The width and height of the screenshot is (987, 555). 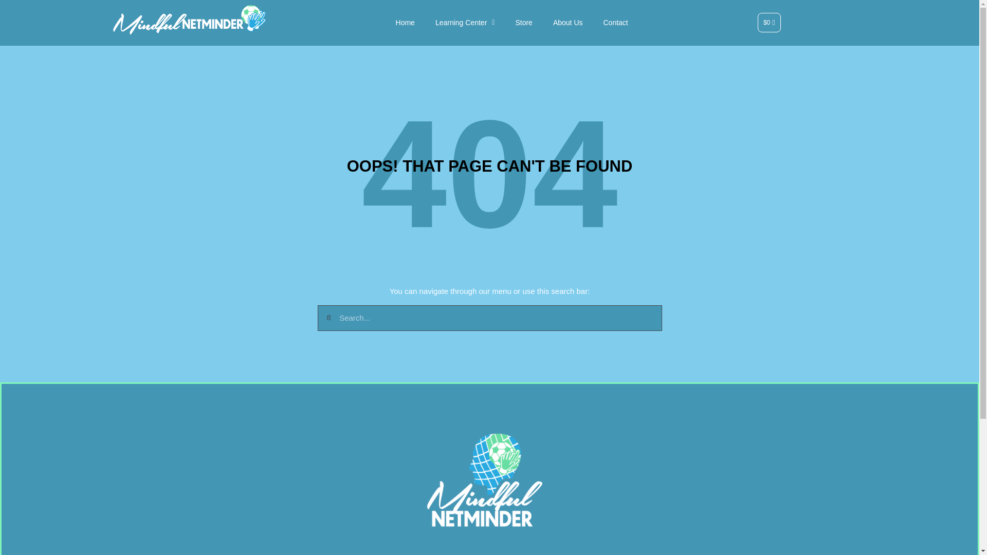 I want to click on About Us, so click(x=568, y=23).